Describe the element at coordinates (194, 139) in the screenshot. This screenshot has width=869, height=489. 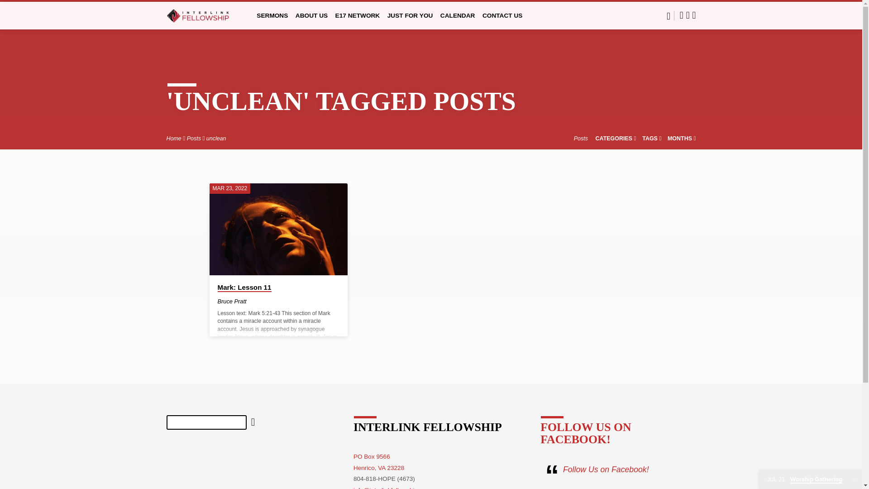
I see `Posts` at that location.